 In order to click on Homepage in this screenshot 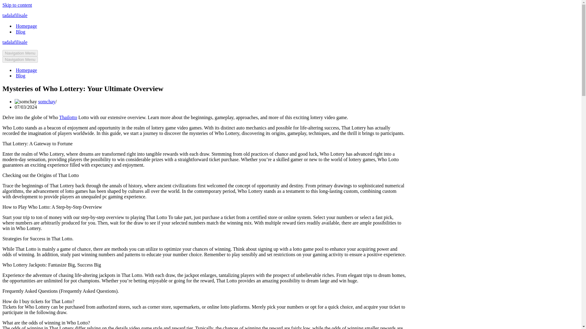, I will do `click(26, 70)`.